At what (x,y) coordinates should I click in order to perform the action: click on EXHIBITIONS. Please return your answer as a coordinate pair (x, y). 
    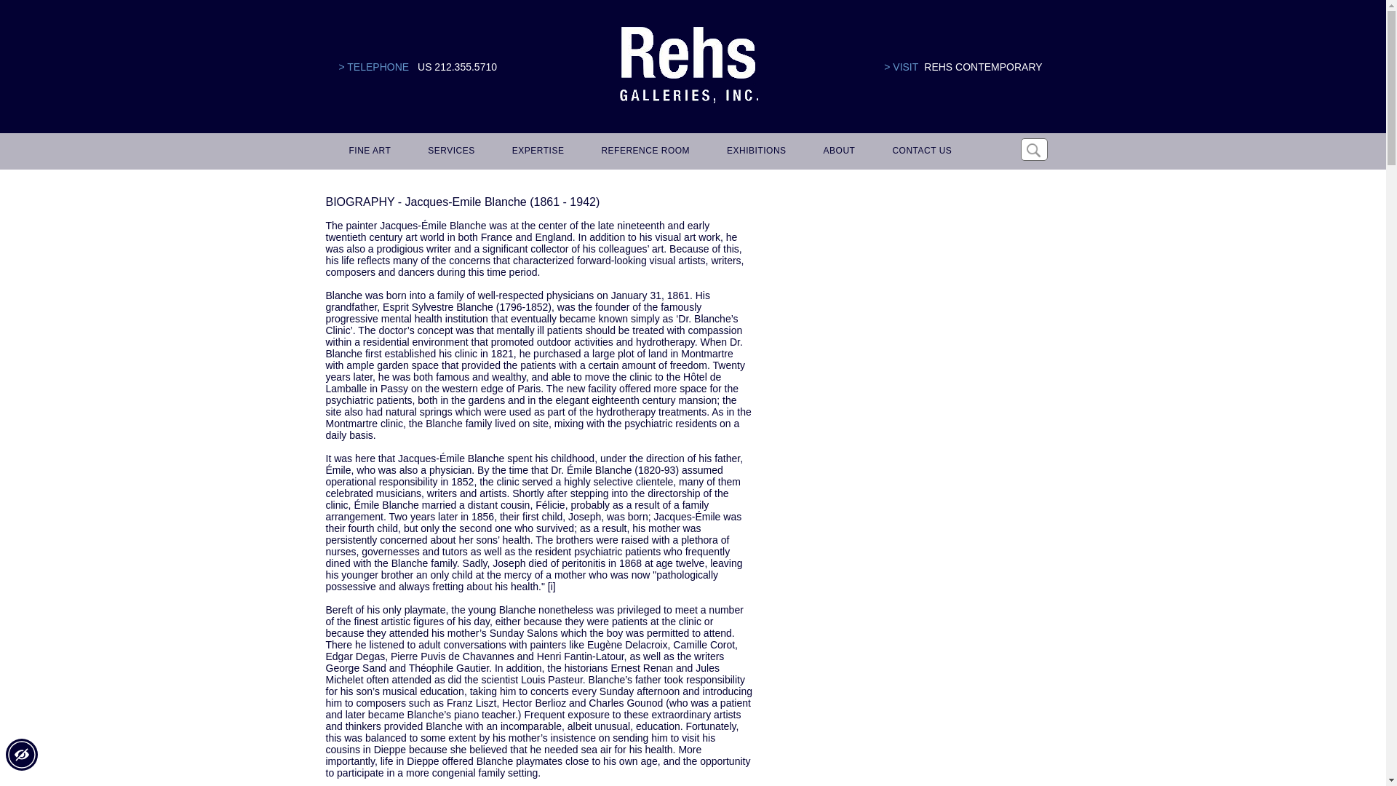
    Looking at the image, I should click on (754, 151).